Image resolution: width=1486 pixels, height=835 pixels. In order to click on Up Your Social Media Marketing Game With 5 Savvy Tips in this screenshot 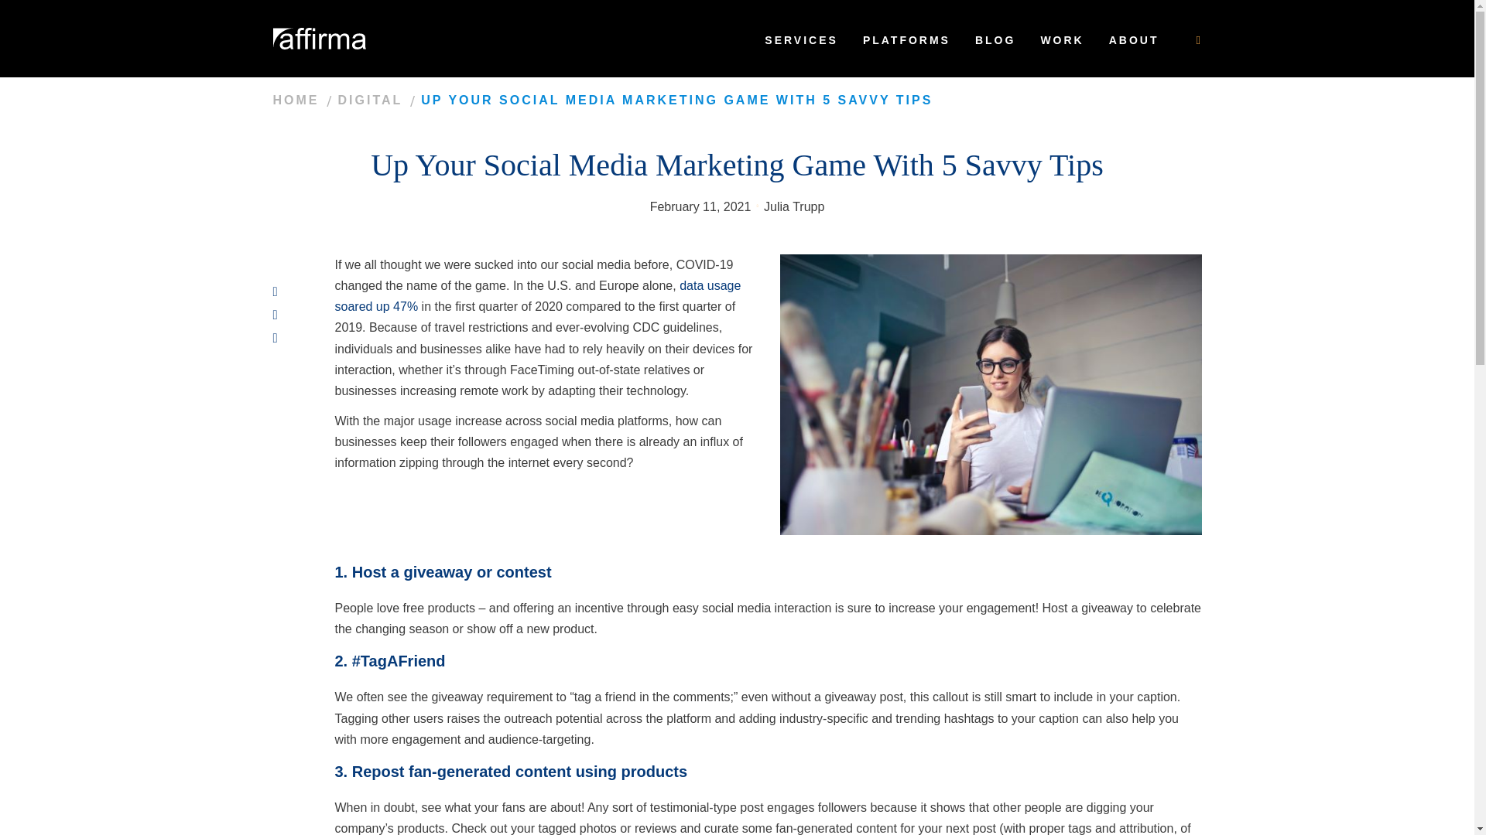, I will do `click(375, 101)`.